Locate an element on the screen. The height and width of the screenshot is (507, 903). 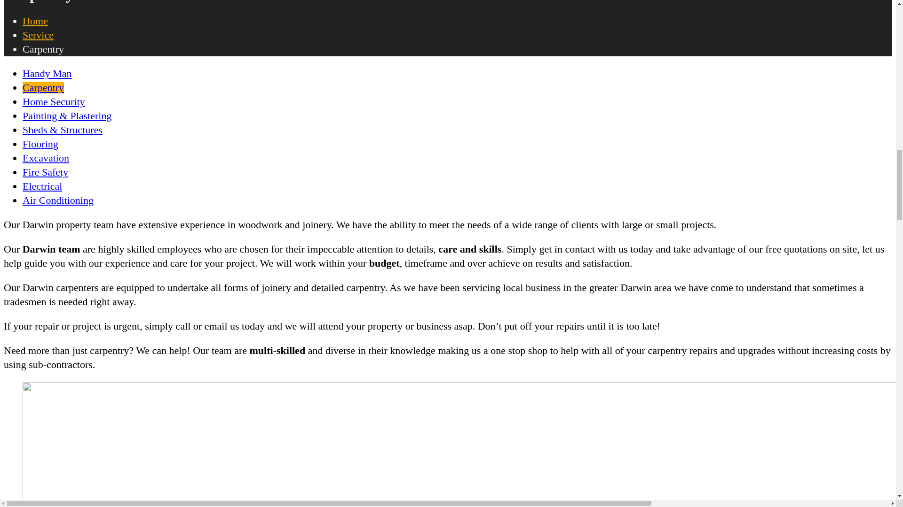
Handy Man is located at coordinates (47, 73).